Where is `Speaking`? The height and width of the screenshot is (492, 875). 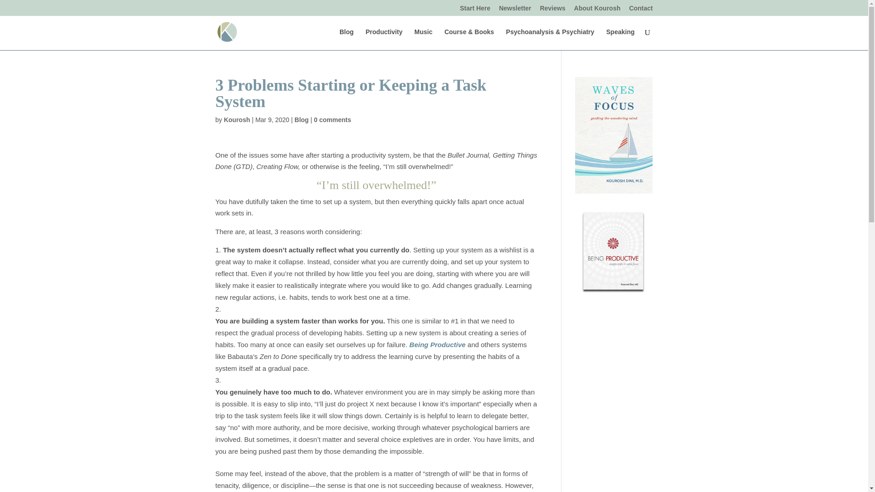
Speaking is located at coordinates (620, 39).